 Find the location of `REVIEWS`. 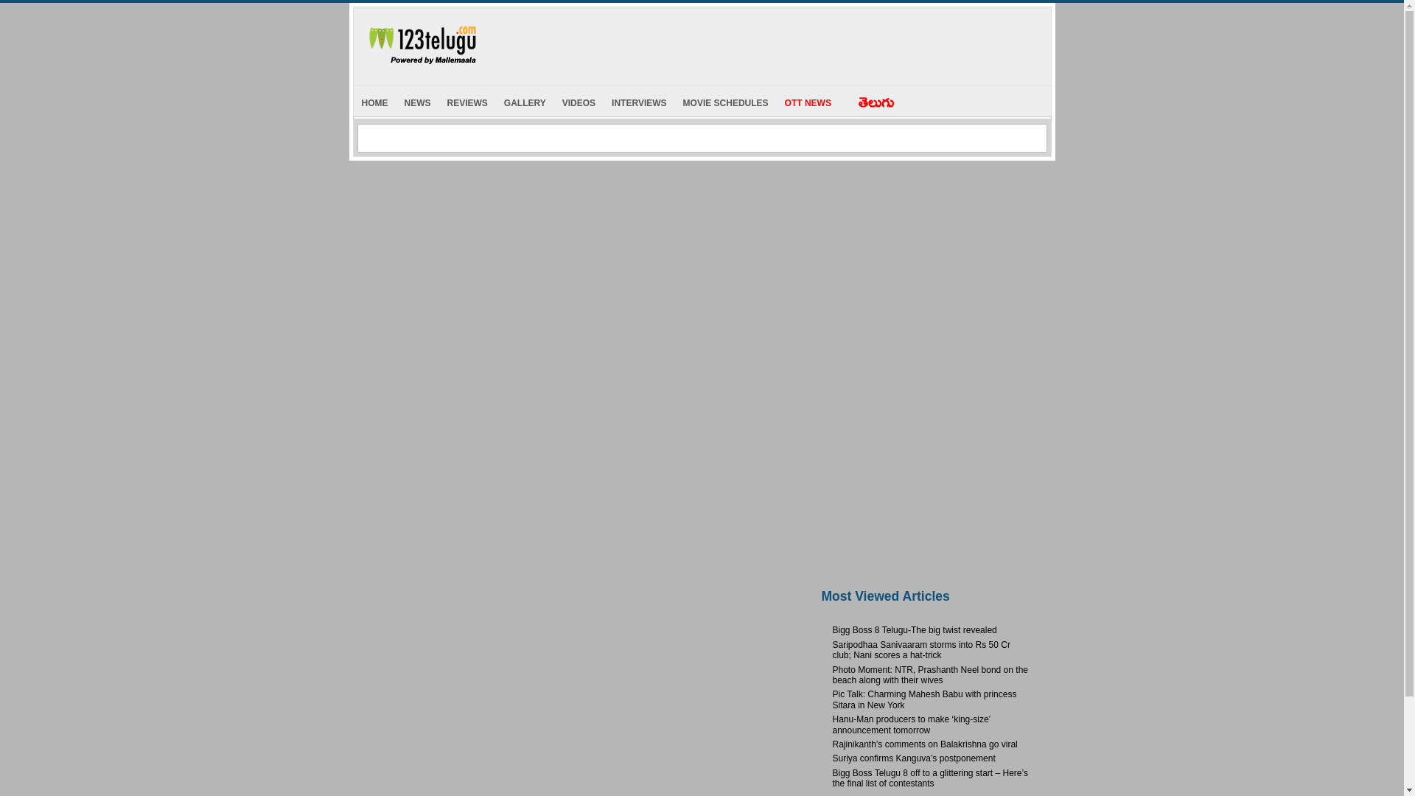

REVIEWS is located at coordinates (467, 100).